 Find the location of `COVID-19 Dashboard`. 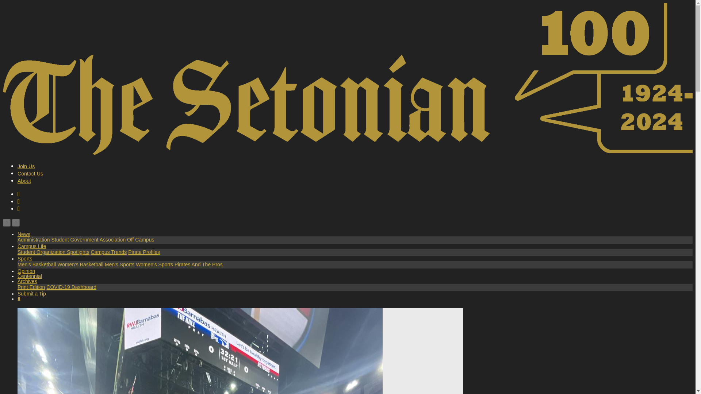

COVID-19 Dashboard is located at coordinates (71, 287).